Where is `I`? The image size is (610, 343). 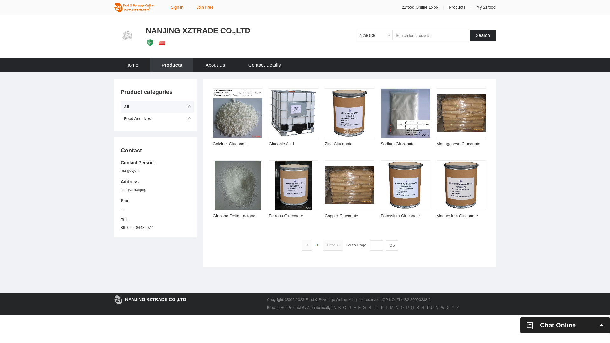
I is located at coordinates (374, 308).